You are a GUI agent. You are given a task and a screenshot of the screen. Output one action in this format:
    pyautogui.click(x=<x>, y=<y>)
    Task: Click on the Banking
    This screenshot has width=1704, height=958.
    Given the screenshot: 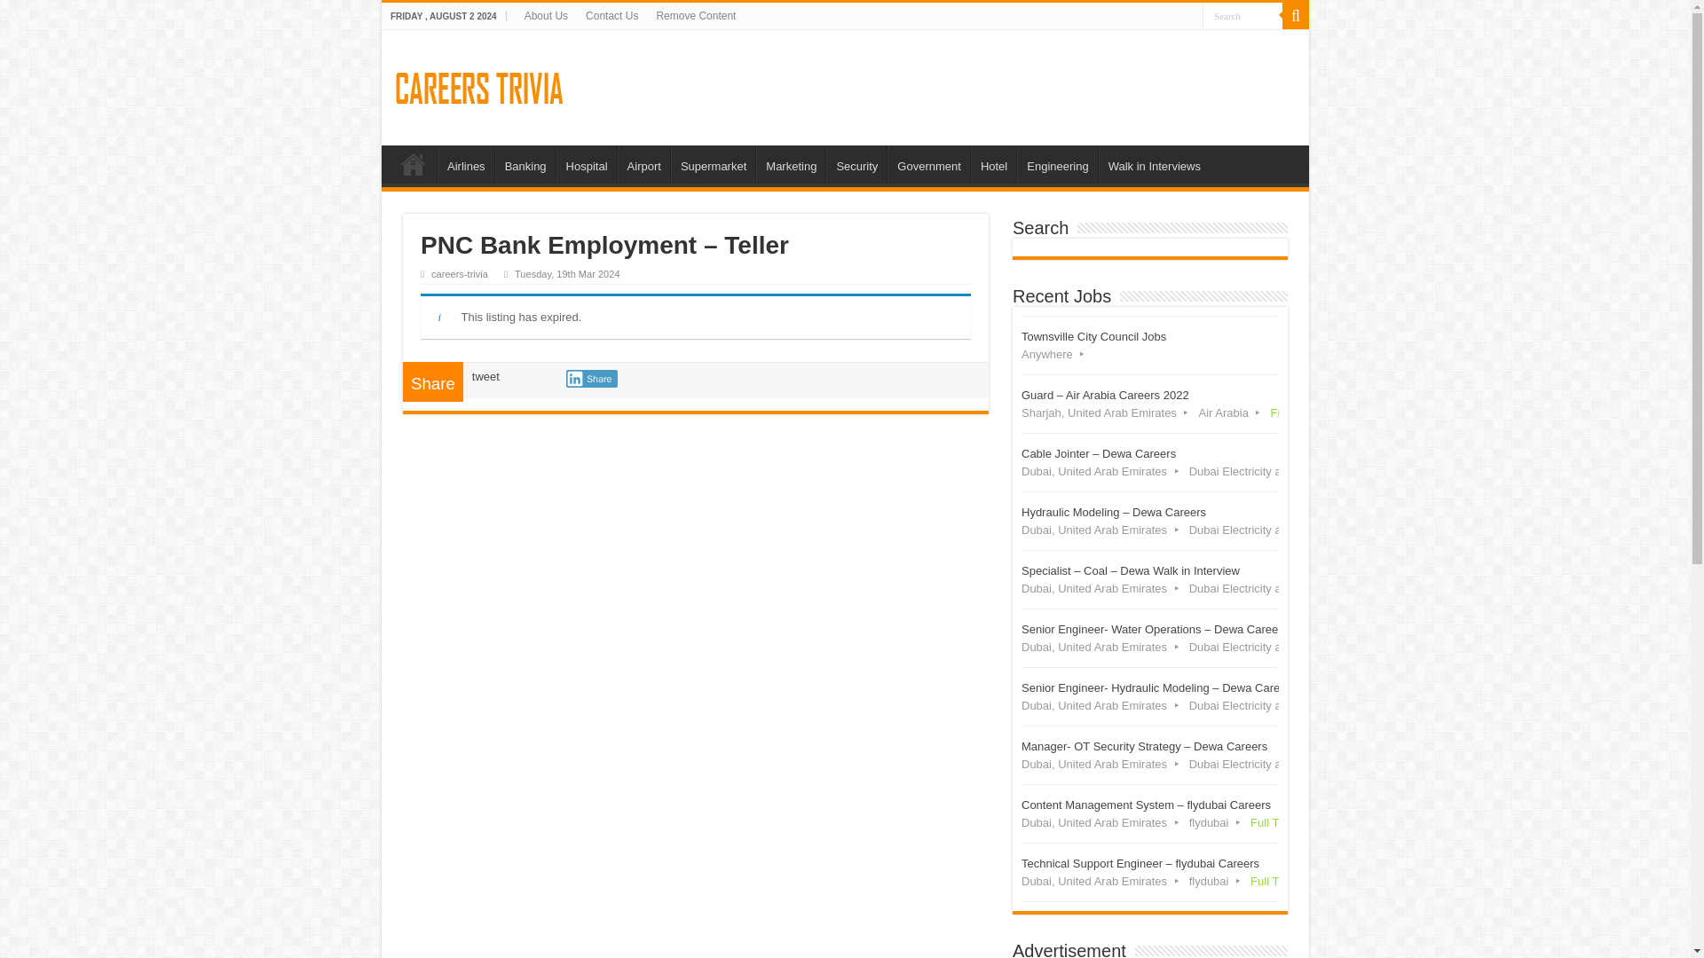 What is the action you would take?
    pyautogui.click(x=525, y=164)
    